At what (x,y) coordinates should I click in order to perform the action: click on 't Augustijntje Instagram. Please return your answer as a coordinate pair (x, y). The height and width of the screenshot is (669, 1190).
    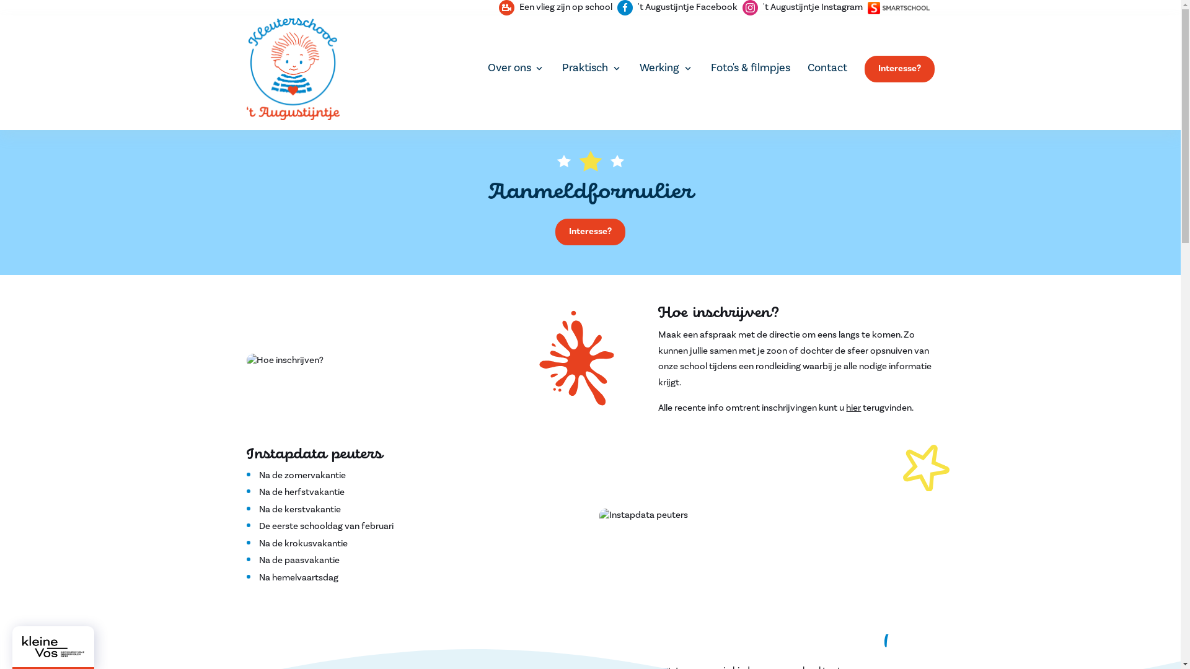
    Looking at the image, I should click on (803, 7).